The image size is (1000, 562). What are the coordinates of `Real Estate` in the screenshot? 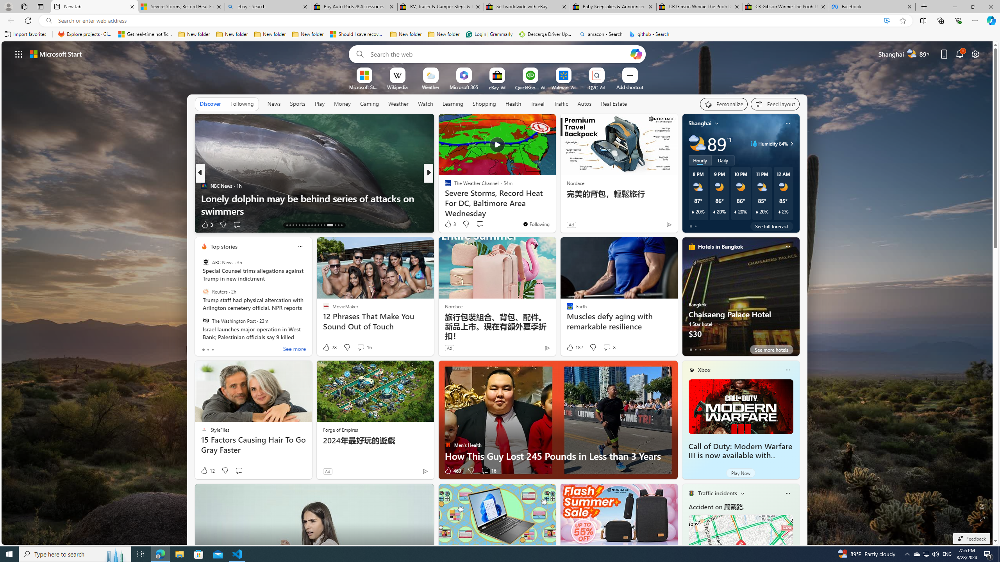 It's located at (614, 103).